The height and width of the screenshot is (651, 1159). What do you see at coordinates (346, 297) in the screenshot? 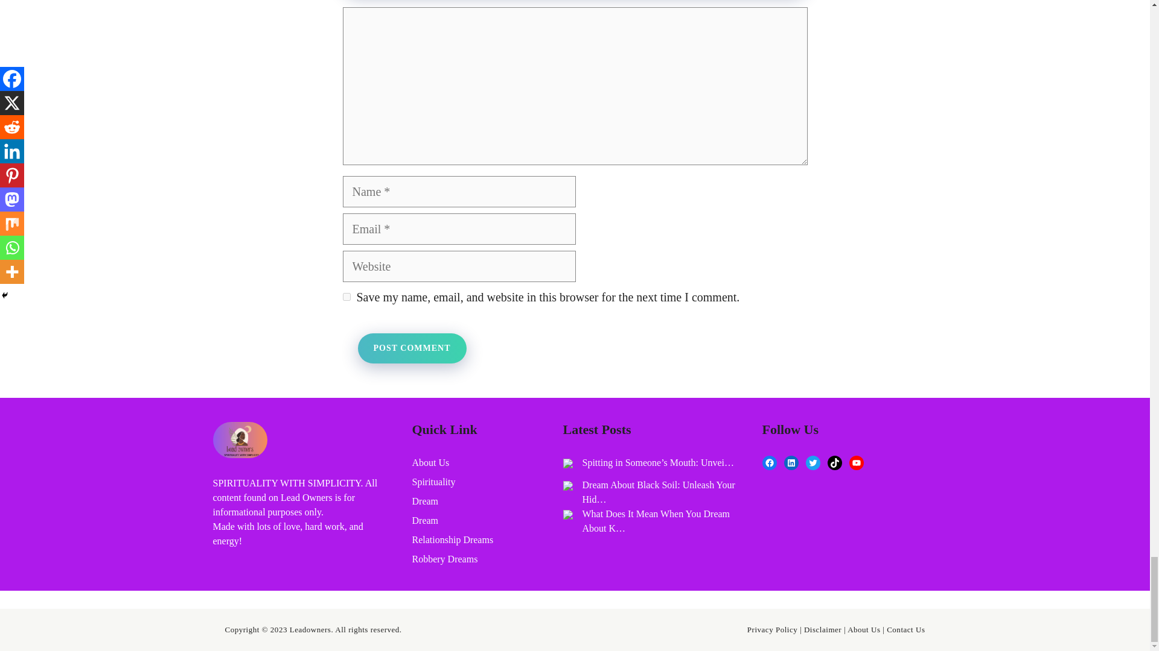
I see `yes` at bounding box center [346, 297].